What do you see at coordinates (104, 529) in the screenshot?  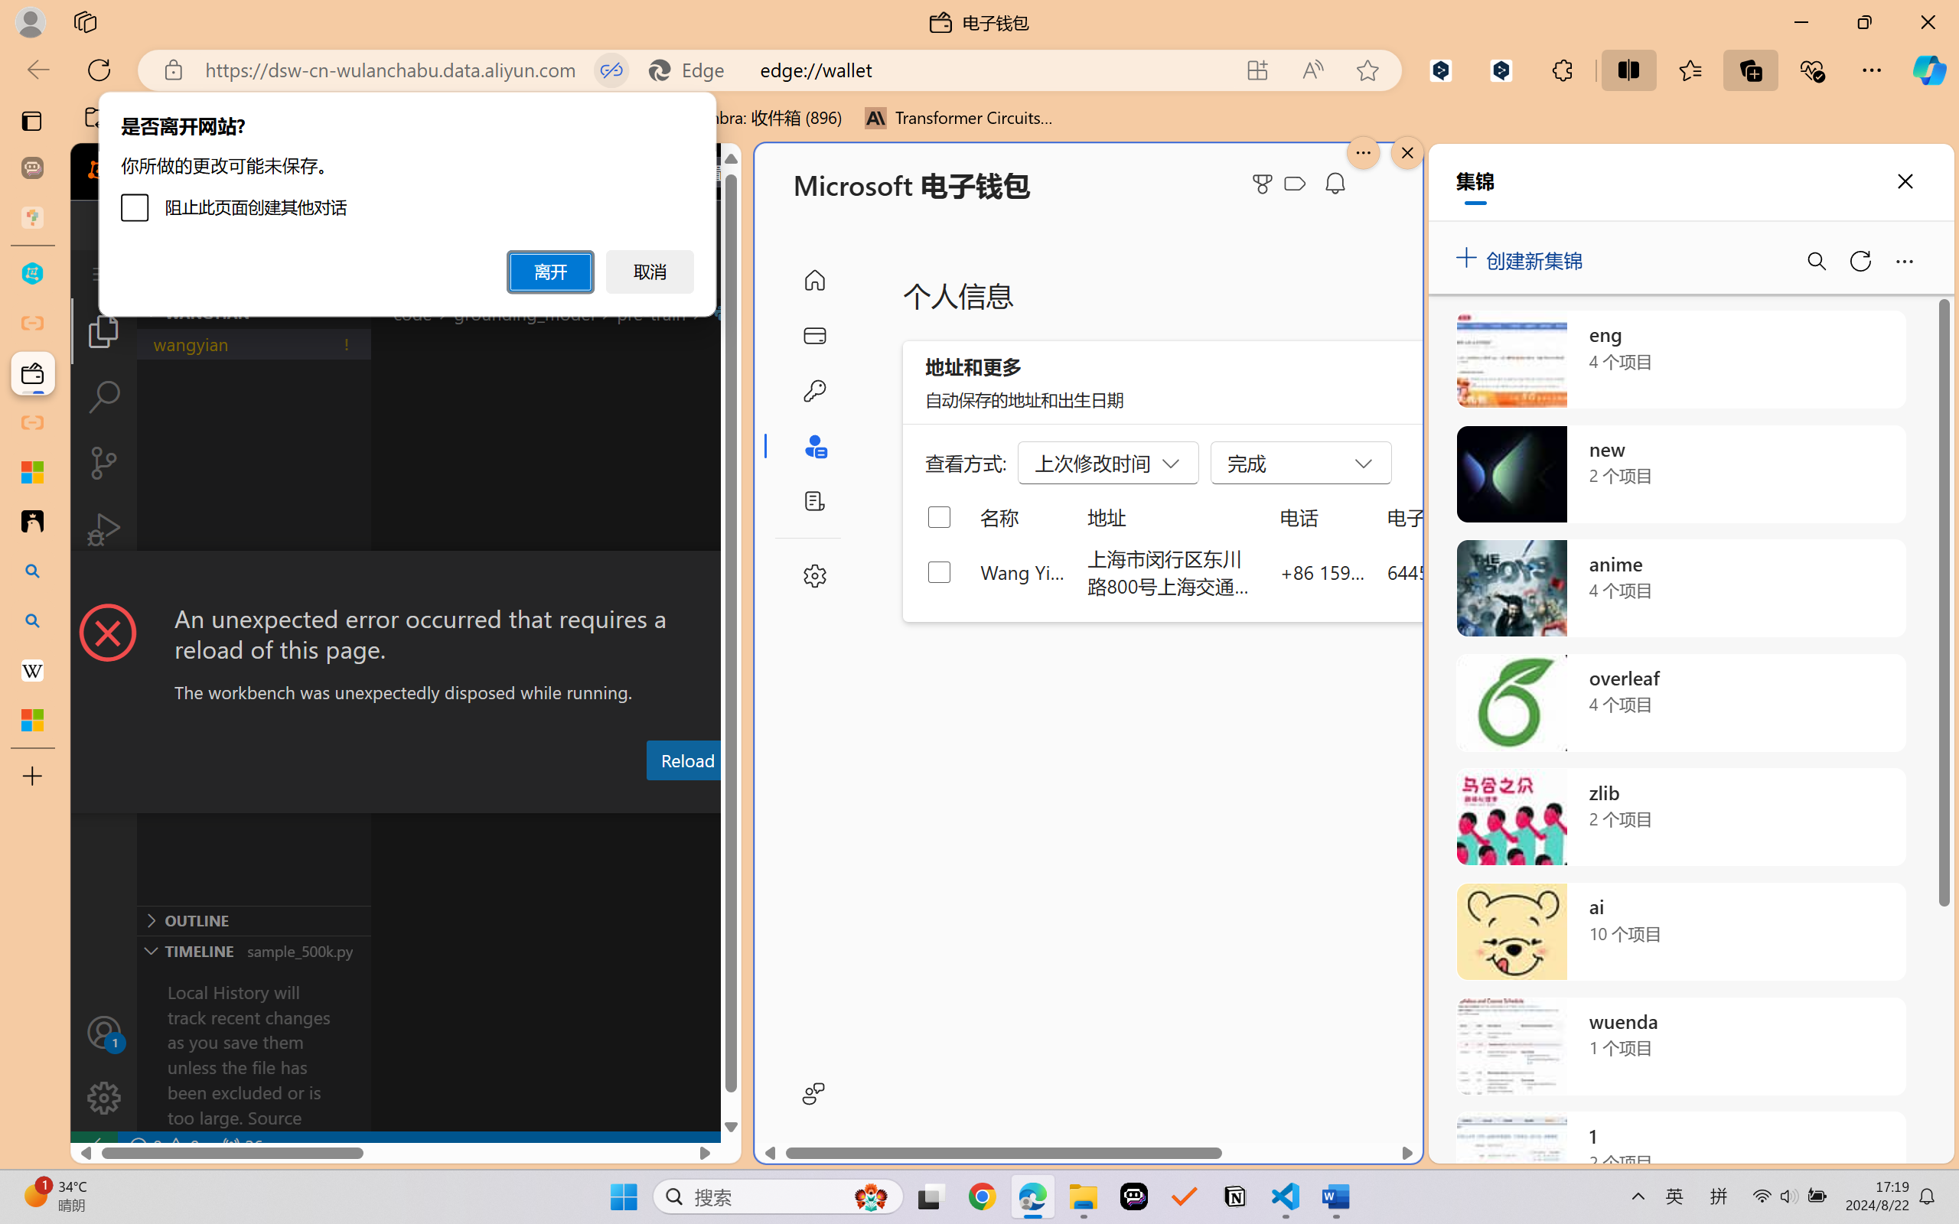 I see `Run and Debug (Ctrl+Shift+D)` at bounding box center [104, 529].